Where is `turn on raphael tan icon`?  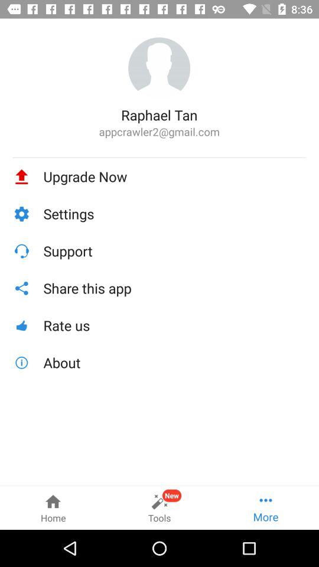 turn on raphael tan icon is located at coordinates (159, 115).